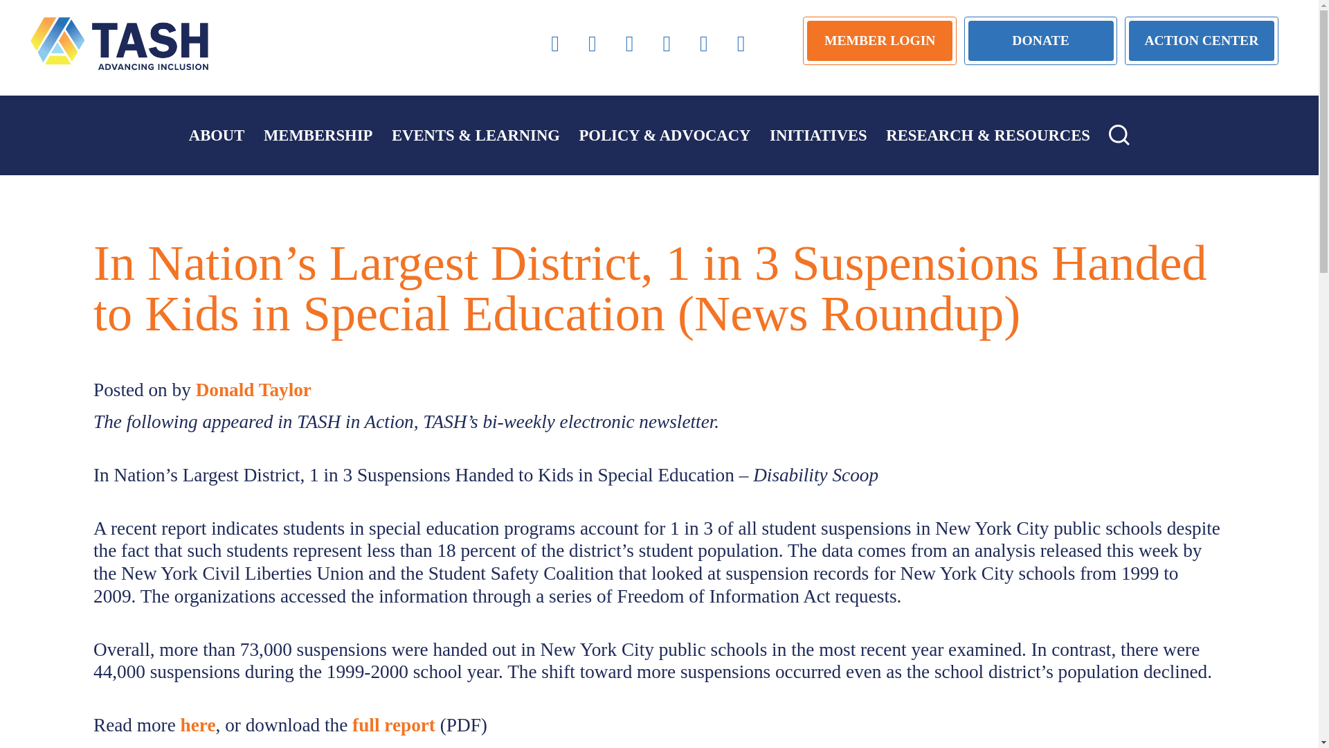 The width and height of the screenshot is (1329, 748). I want to click on MEMBER LOGIN, so click(879, 40).